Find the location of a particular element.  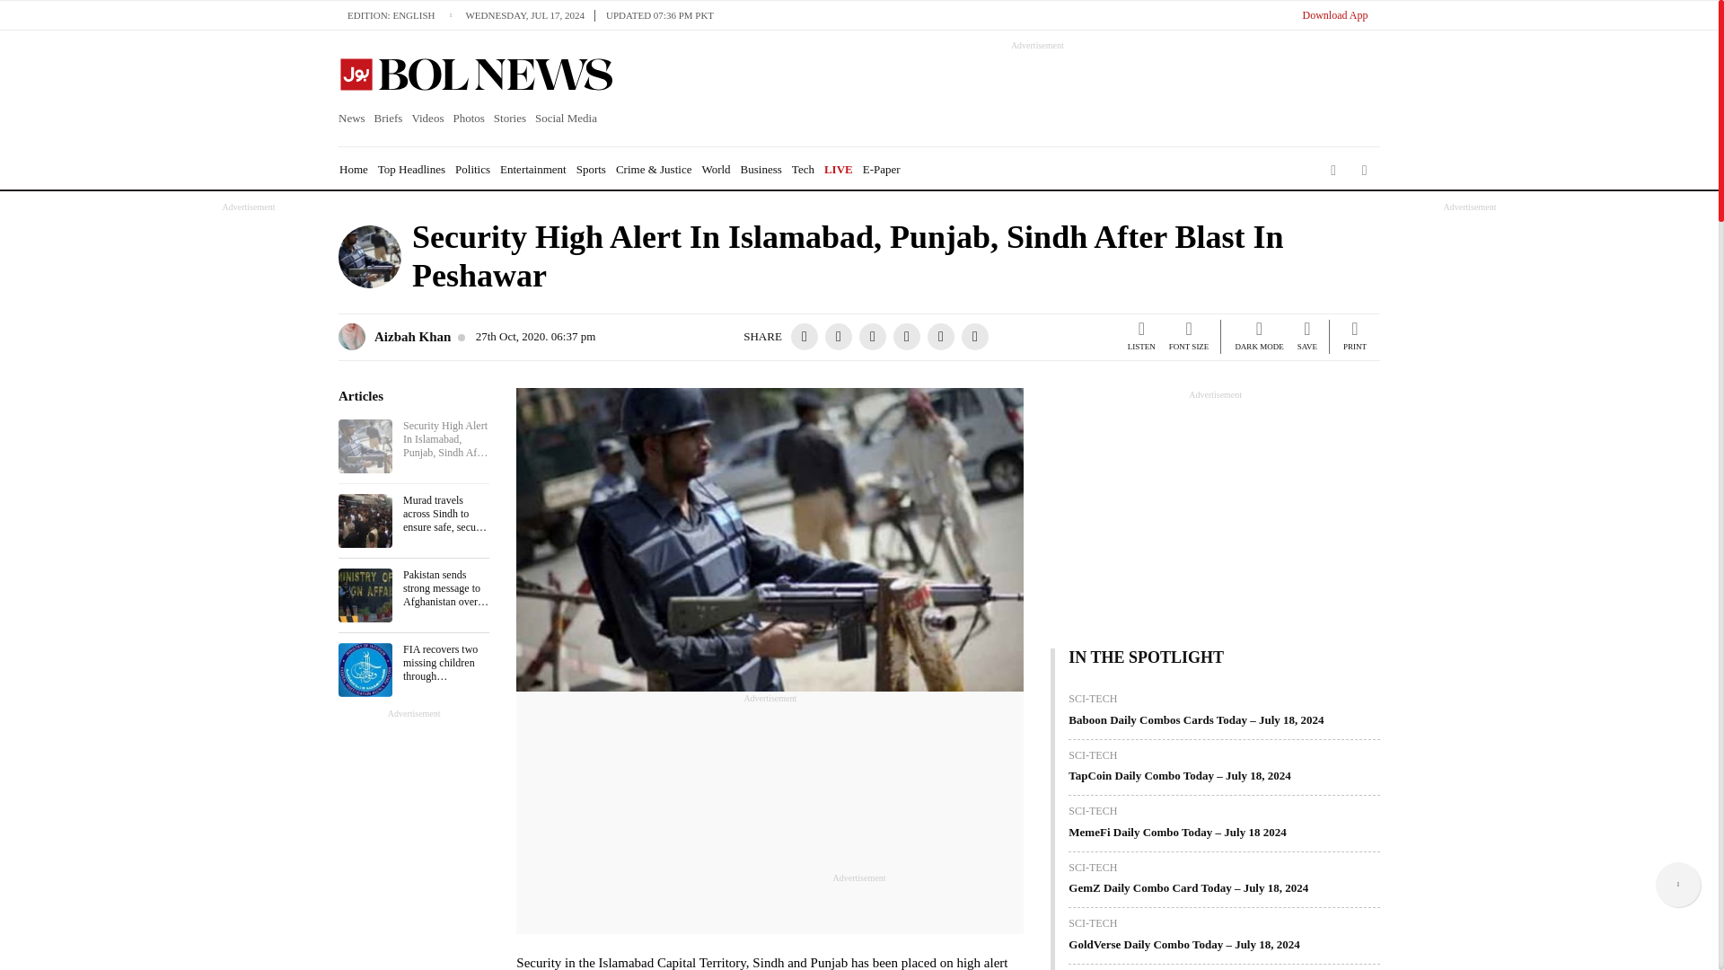

Advertisement is located at coordinates (1021, 92).